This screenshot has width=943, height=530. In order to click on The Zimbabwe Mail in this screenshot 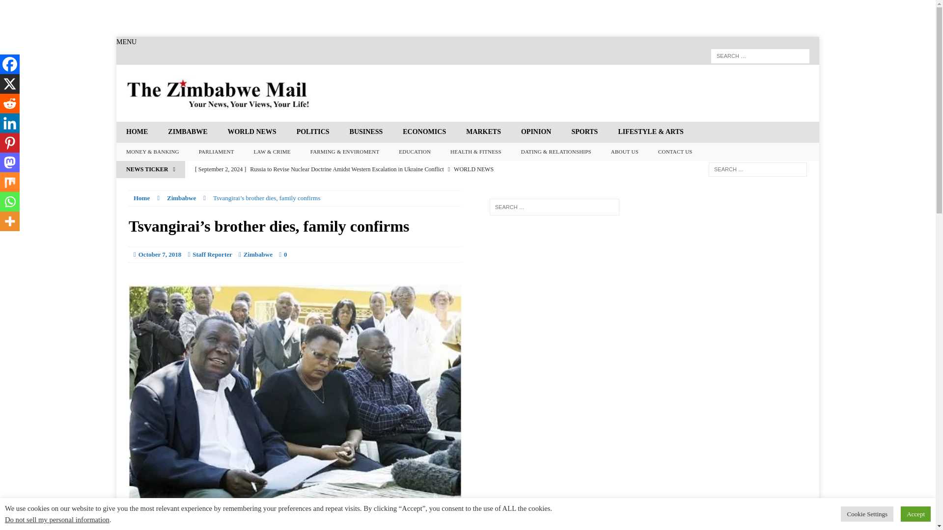, I will do `click(468, 93)`.